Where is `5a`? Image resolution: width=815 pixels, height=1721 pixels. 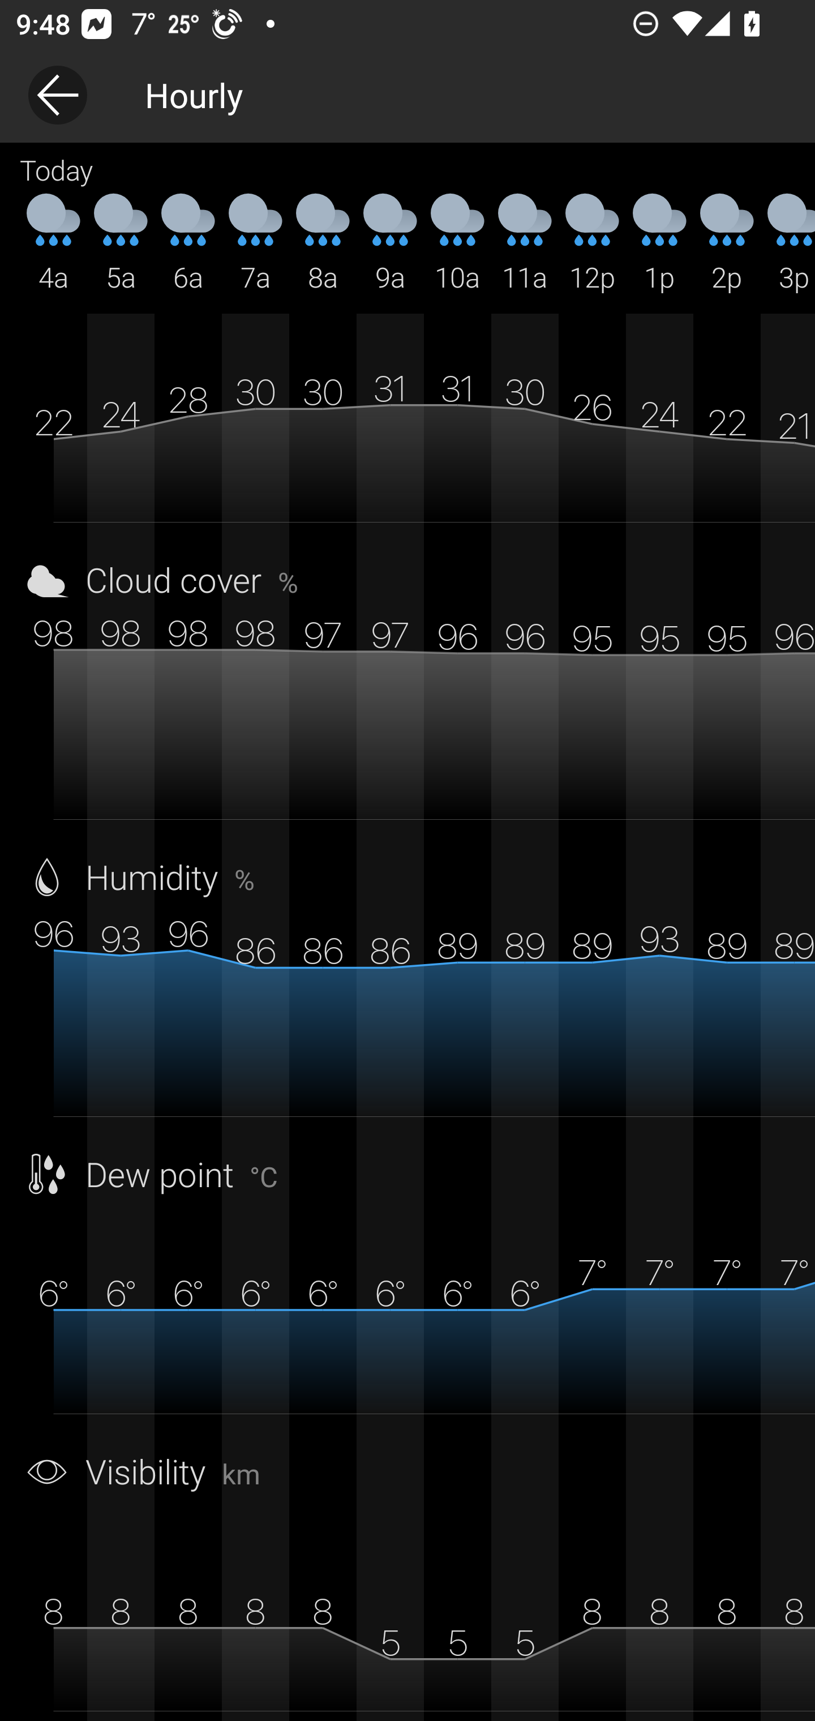 5a is located at coordinates (121, 244).